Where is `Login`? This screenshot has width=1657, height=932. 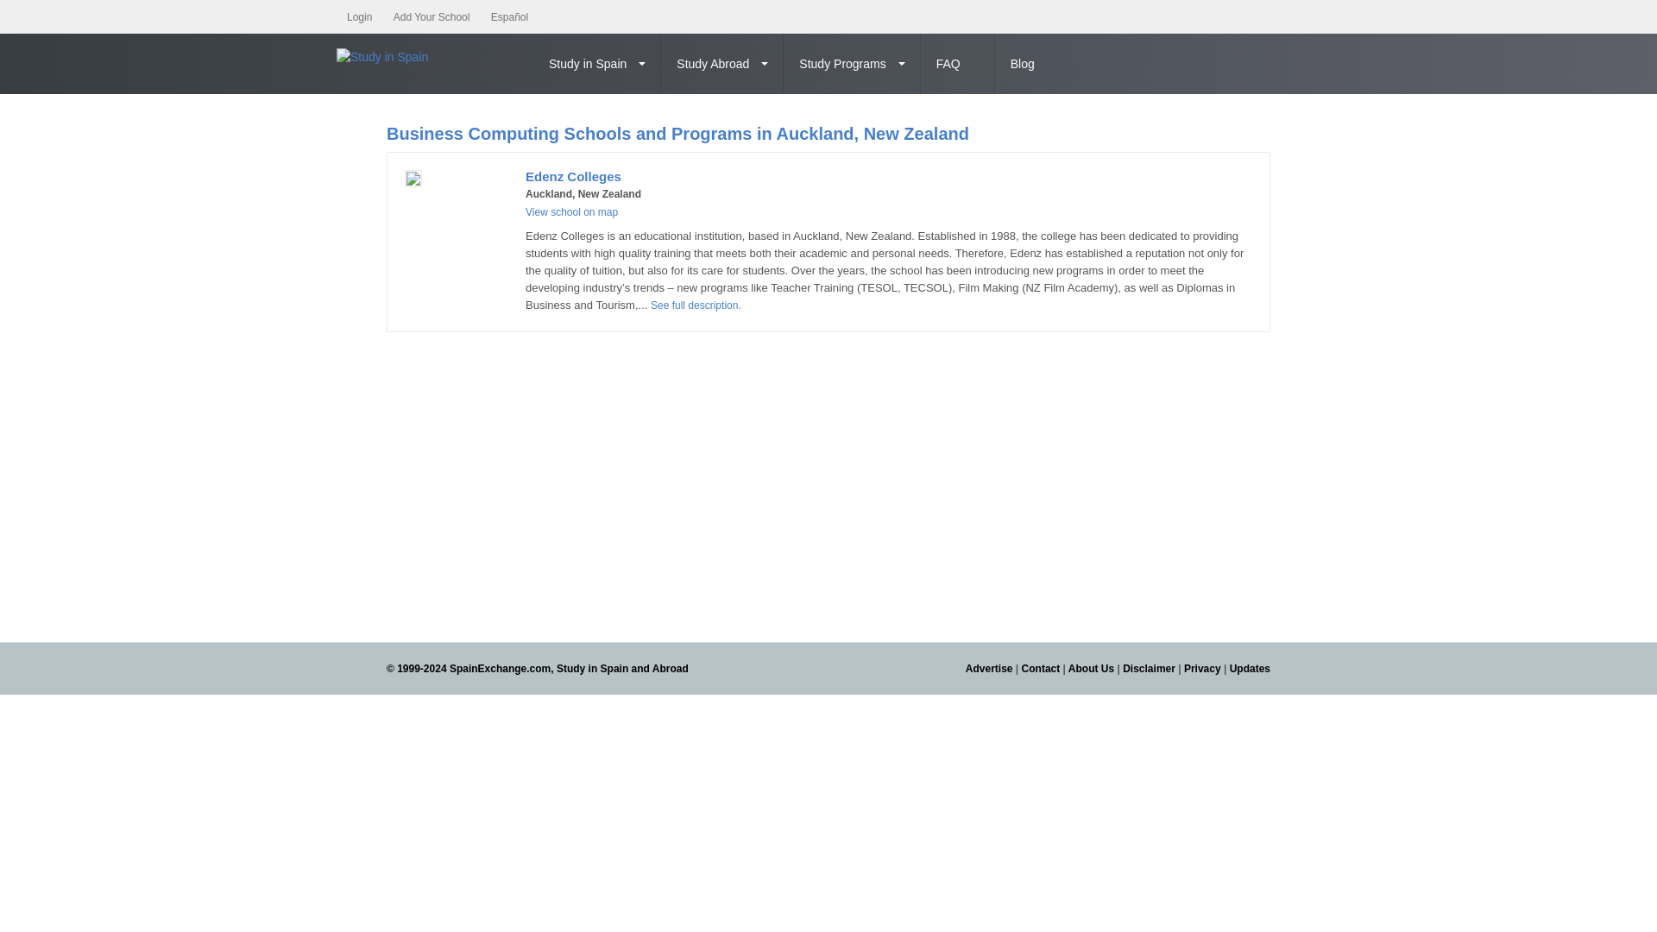 Login is located at coordinates (359, 17).